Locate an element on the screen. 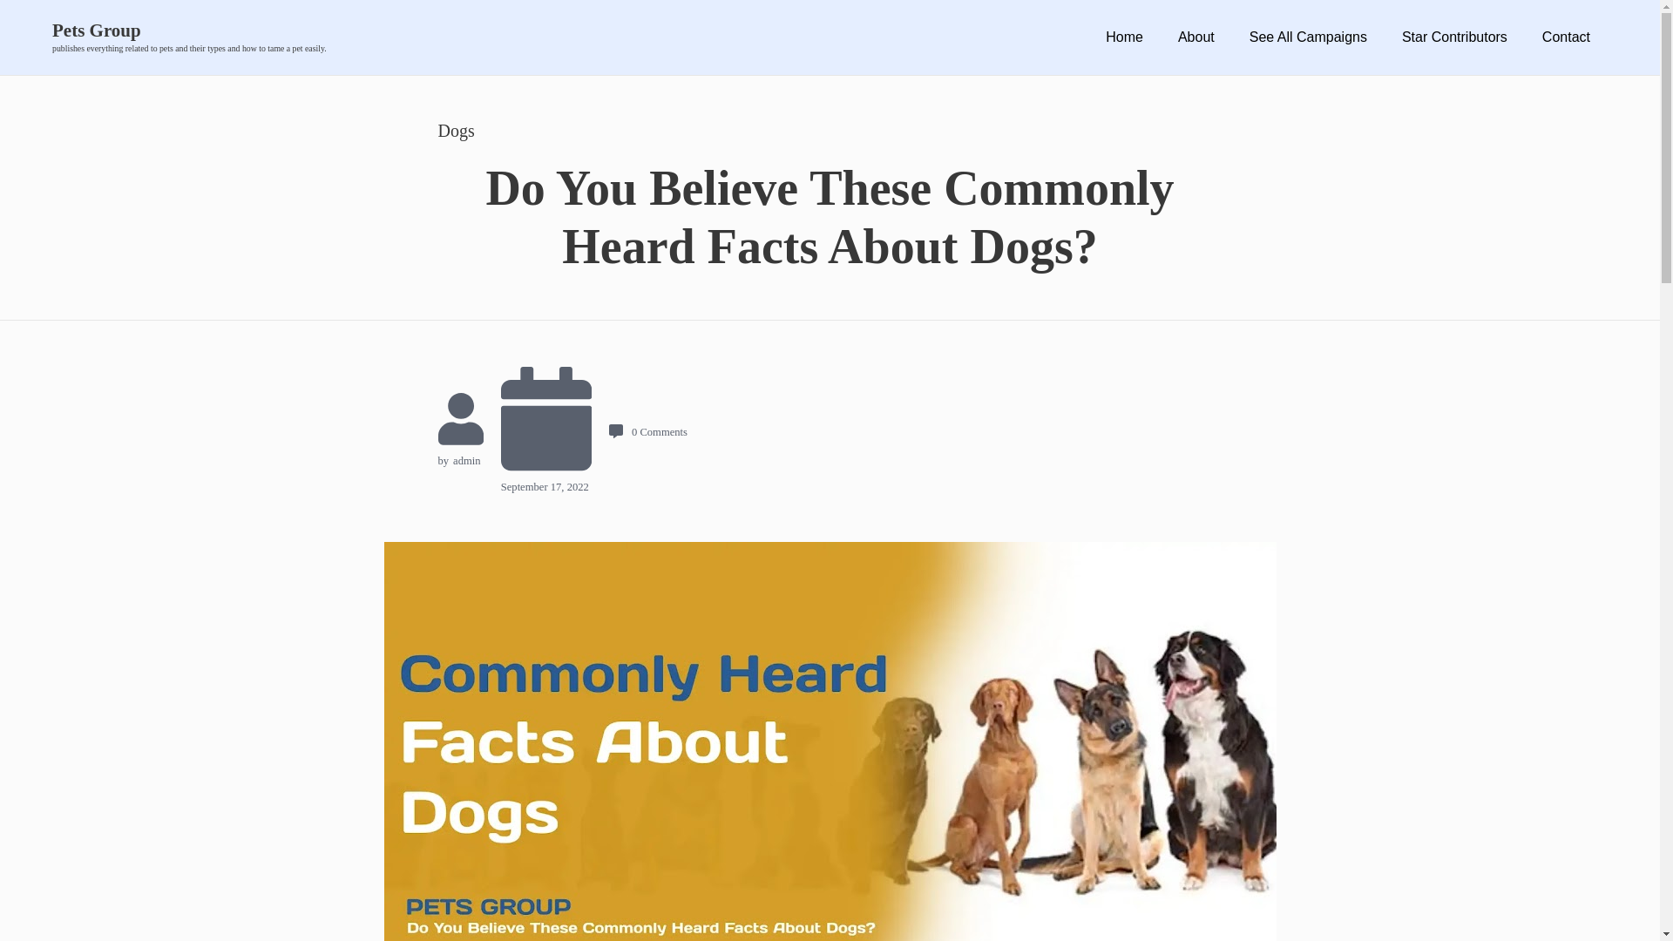 This screenshot has width=1673, height=941. 0 Comments is located at coordinates (648, 432).